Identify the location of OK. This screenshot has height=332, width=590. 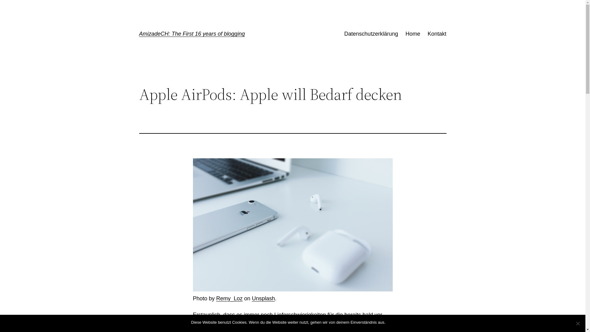
(391, 322).